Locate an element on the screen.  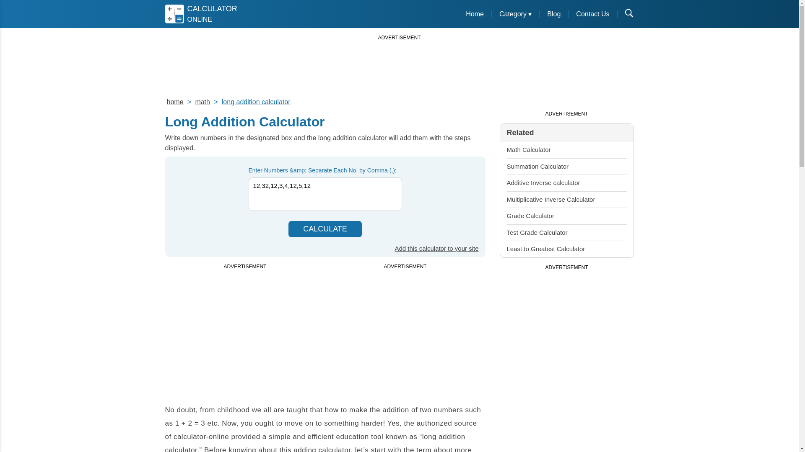
math is located at coordinates (325, 229).